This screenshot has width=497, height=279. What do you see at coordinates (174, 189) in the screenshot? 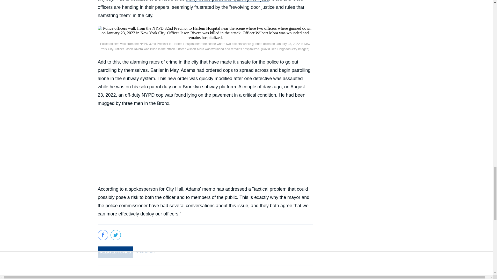
I see `City Hall` at bounding box center [174, 189].